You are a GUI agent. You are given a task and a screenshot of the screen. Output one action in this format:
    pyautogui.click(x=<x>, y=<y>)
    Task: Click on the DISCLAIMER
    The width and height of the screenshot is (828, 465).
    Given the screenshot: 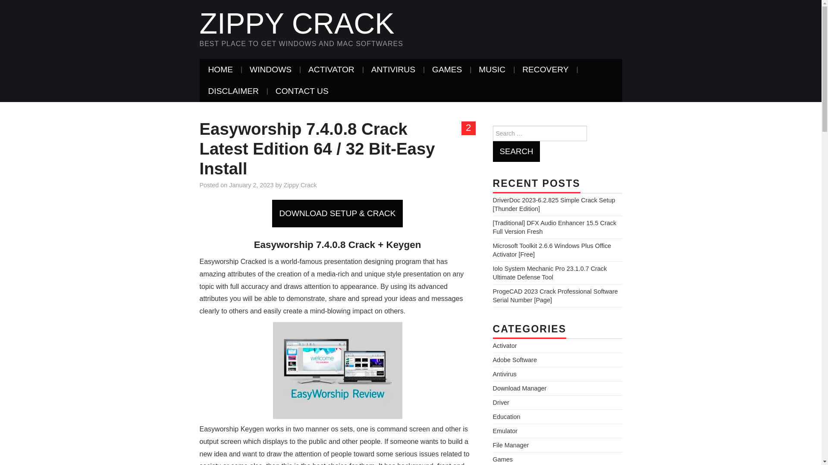 What is the action you would take?
    pyautogui.click(x=233, y=91)
    